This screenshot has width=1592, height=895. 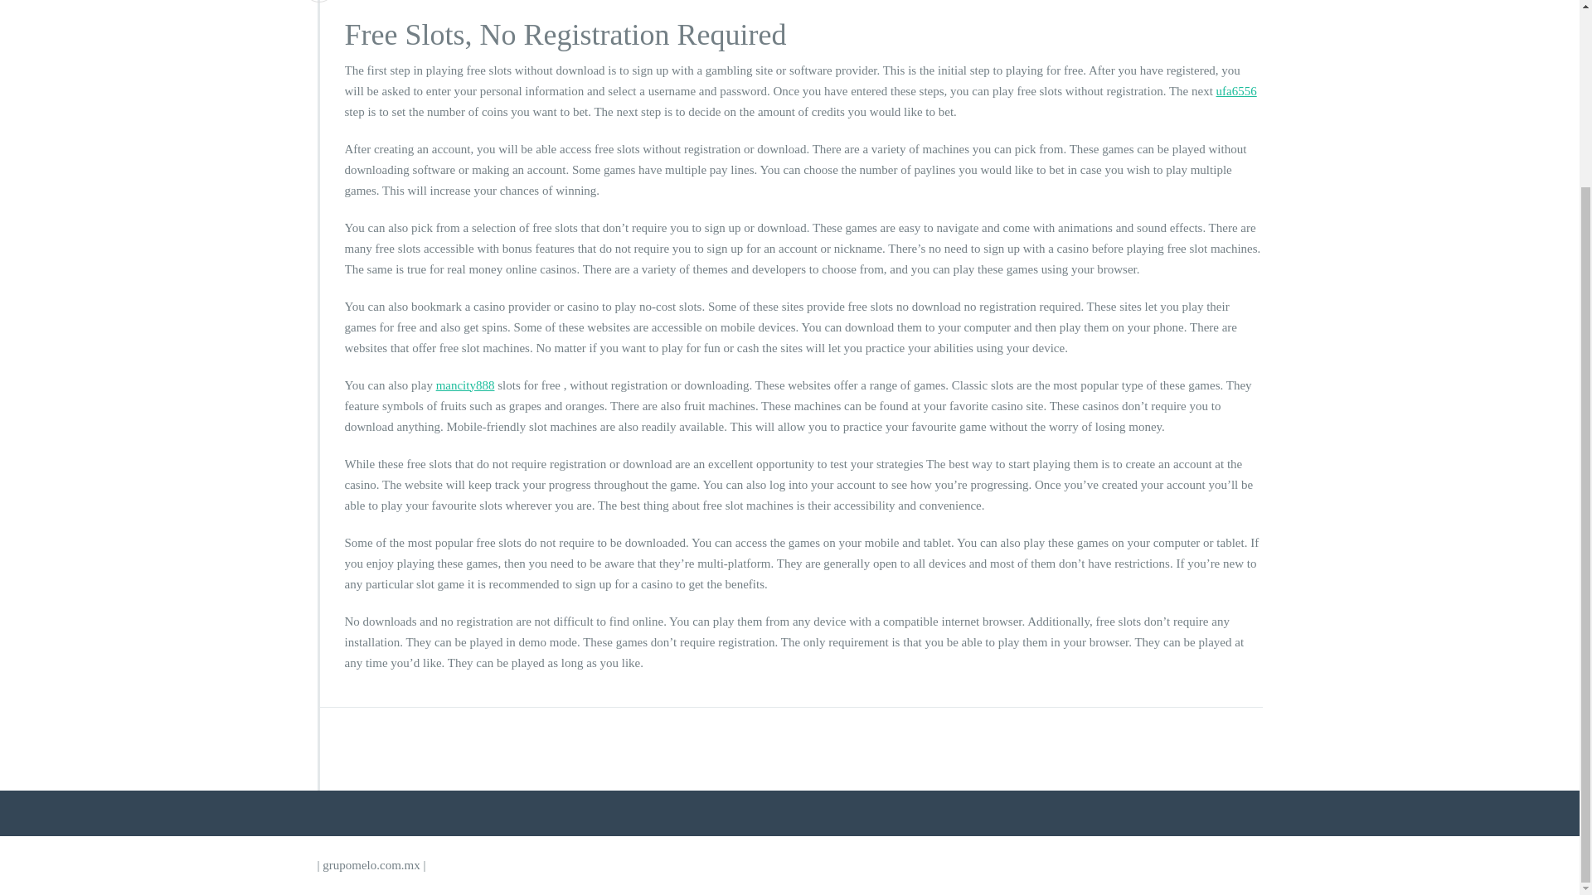 I want to click on ufa6556, so click(x=1236, y=90).